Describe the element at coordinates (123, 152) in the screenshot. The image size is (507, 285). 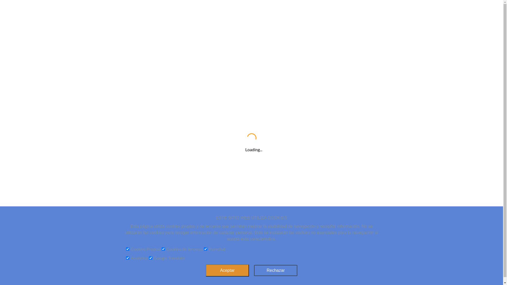
I see `SOBRE NOSOTROS` at that location.